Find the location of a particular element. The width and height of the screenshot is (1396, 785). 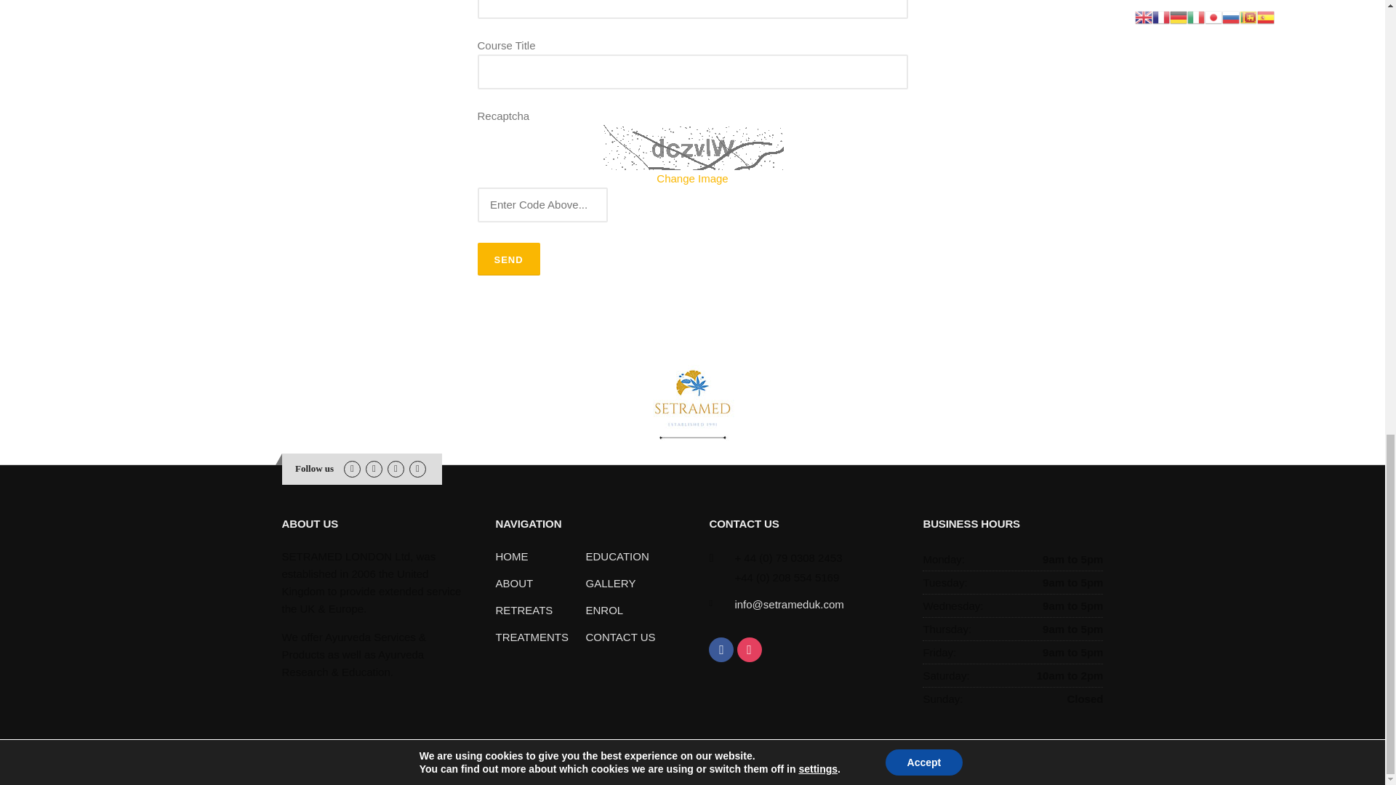

Youtube is located at coordinates (396, 468).